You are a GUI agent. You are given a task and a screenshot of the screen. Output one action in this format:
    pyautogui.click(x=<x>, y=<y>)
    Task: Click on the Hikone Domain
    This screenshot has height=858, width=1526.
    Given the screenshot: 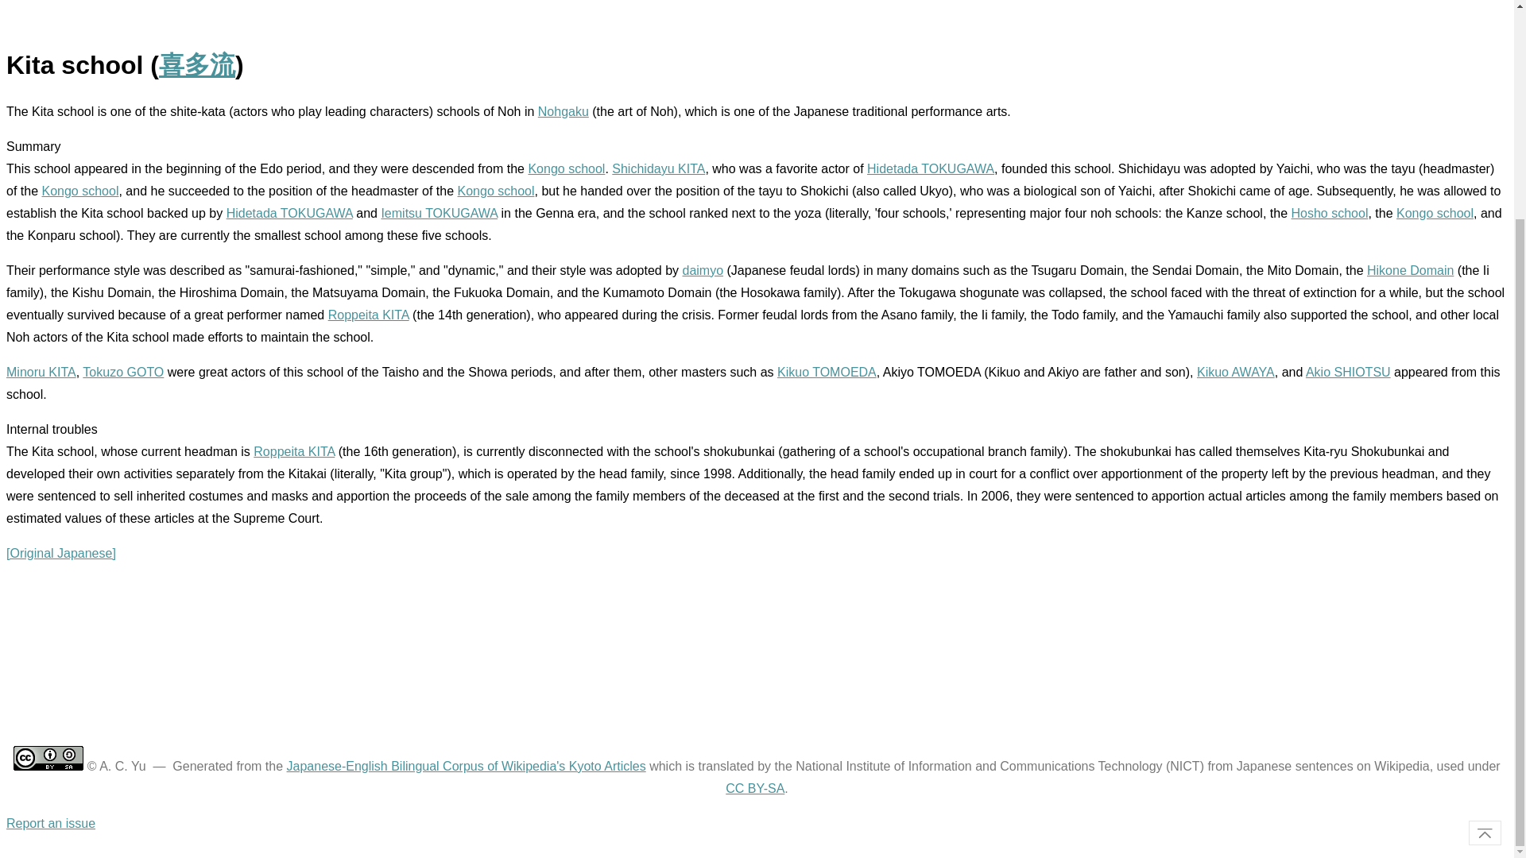 What is the action you would take?
    pyautogui.click(x=1410, y=270)
    